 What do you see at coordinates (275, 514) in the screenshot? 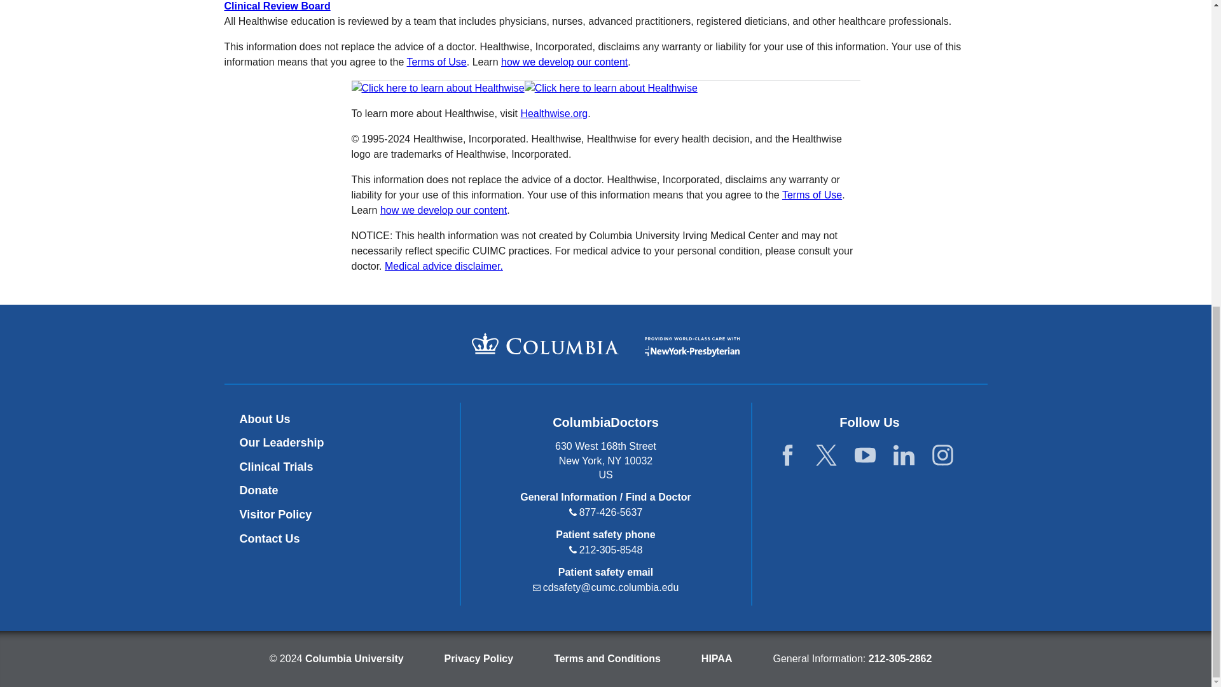
I see `Visitor Policy` at bounding box center [275, 514].